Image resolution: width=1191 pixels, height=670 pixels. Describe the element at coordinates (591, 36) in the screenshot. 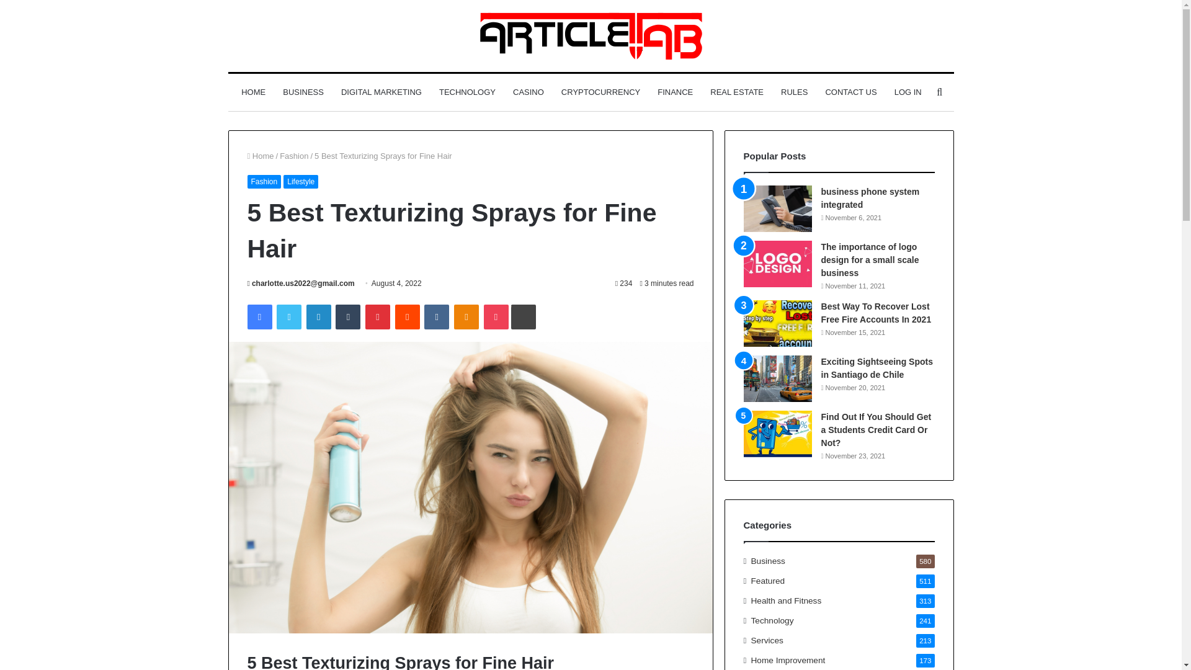

I see `Article Tab` at that location.